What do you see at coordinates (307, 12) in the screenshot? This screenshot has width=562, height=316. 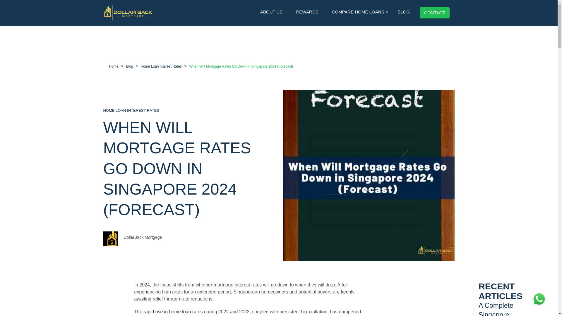 I see `REWARDS` at bounding box center [307, 12].